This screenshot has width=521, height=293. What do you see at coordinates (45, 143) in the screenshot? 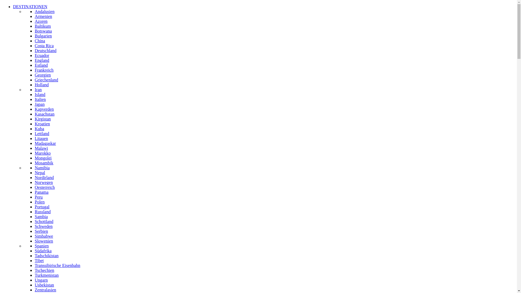
I see `Madagaskar` at bounding box center [45, 143].